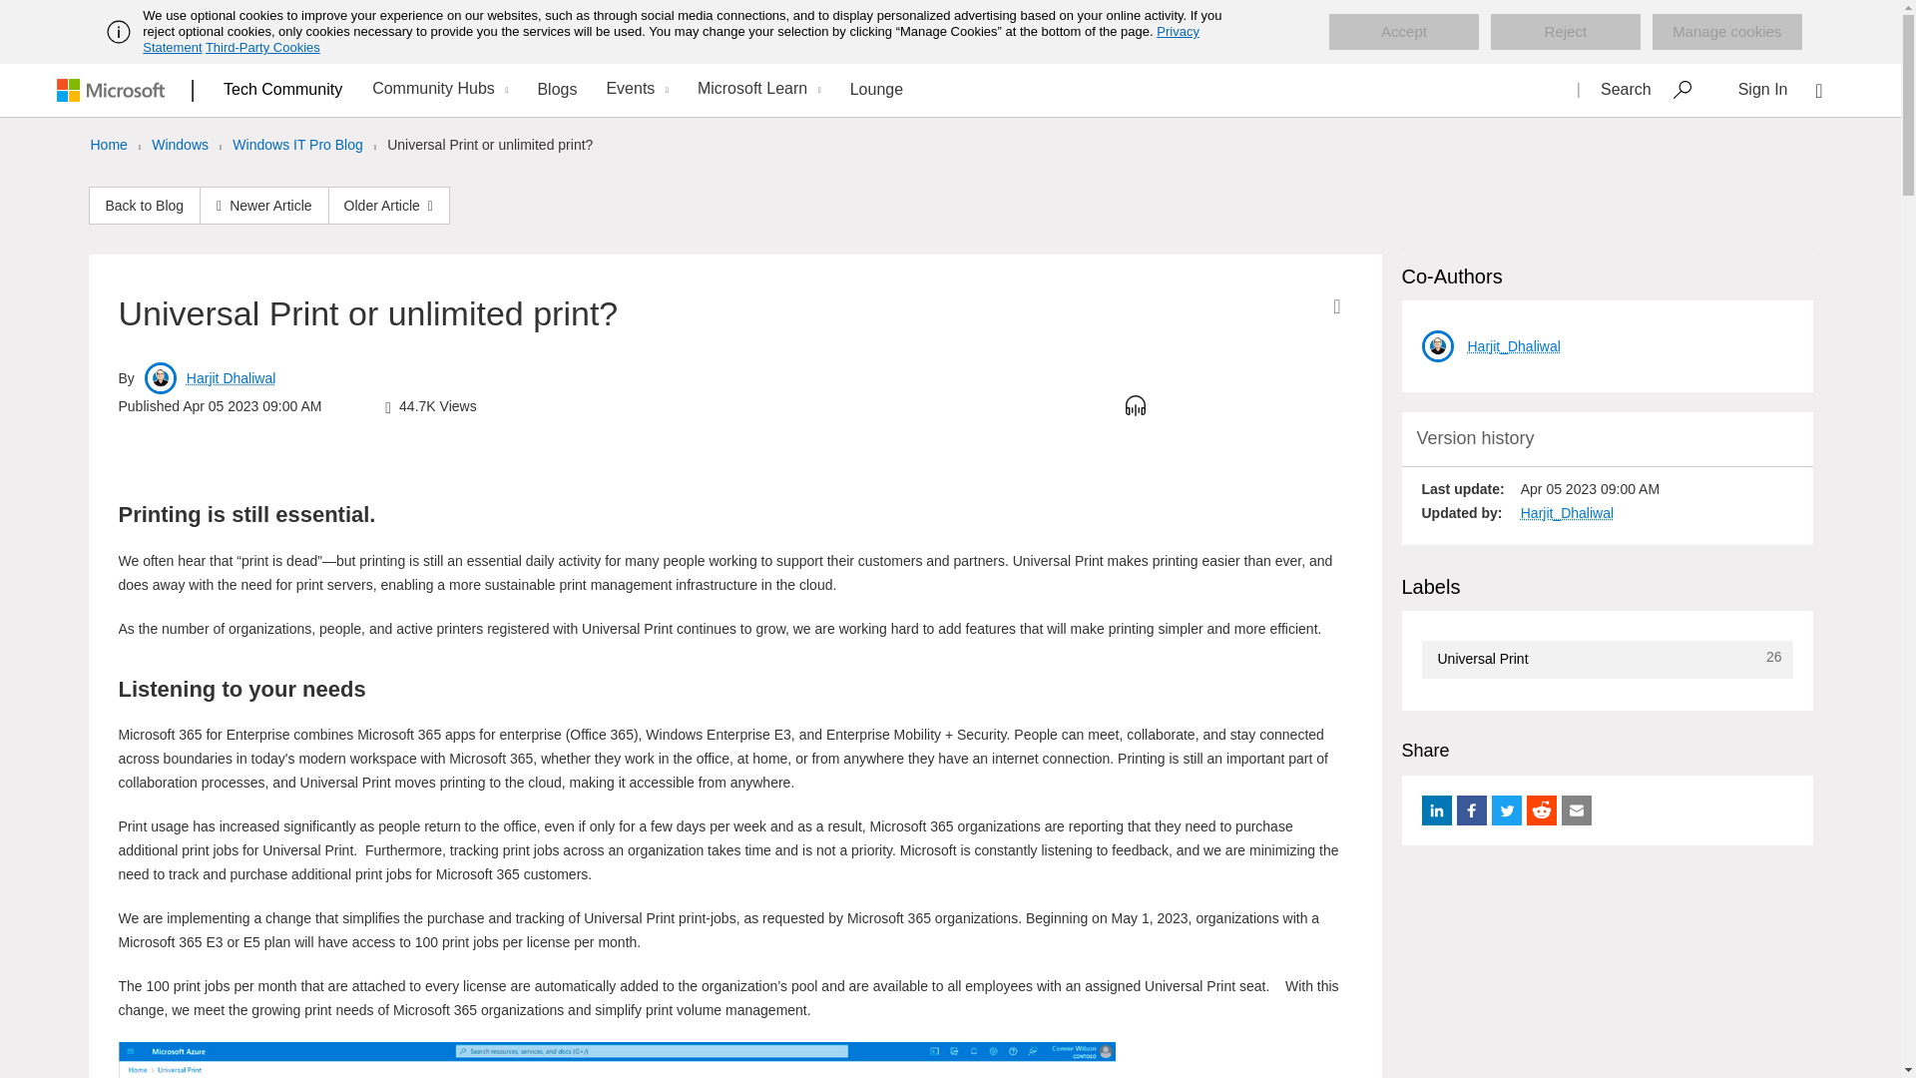 This screenshot has height=1078, width=1916. What do you see at coordinates (261, 47) in the screenshot?
I see `Third-Party Cookies` at bounding box center [261, 47].